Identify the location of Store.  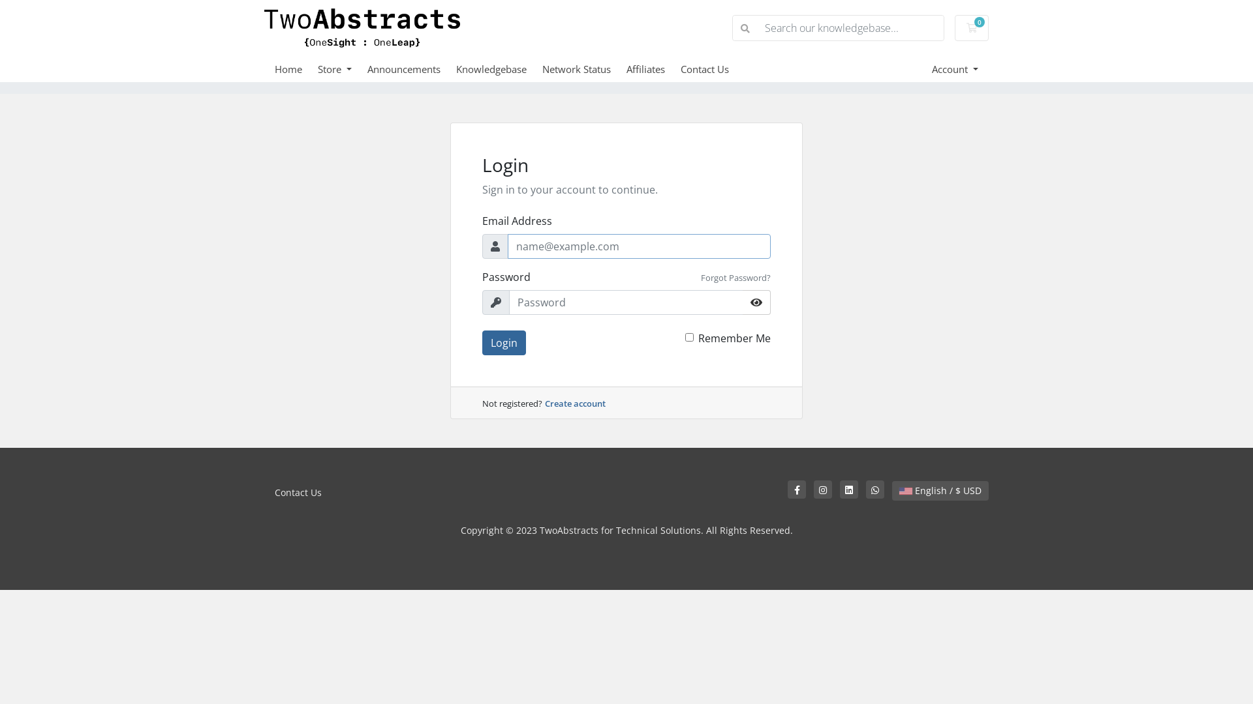
(343, 69).